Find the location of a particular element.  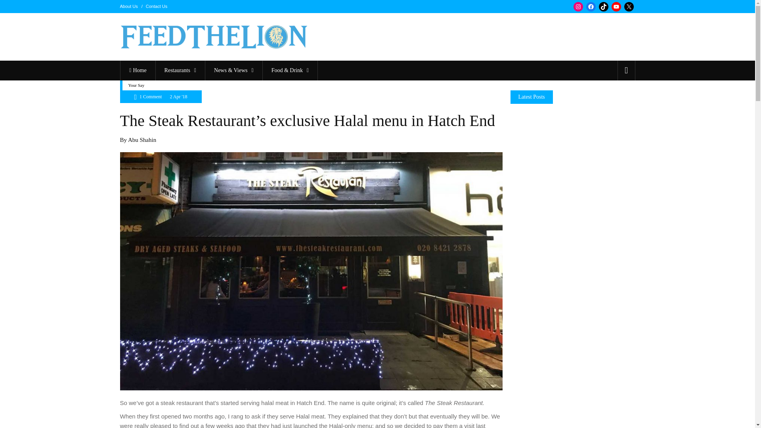

Facebook is located at coordinates (591, 7).